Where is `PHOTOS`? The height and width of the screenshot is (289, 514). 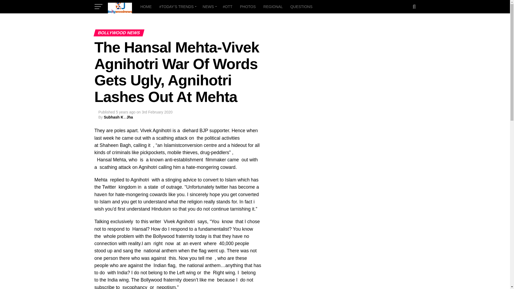
PHOTOS is located at coordinates (248, 6).